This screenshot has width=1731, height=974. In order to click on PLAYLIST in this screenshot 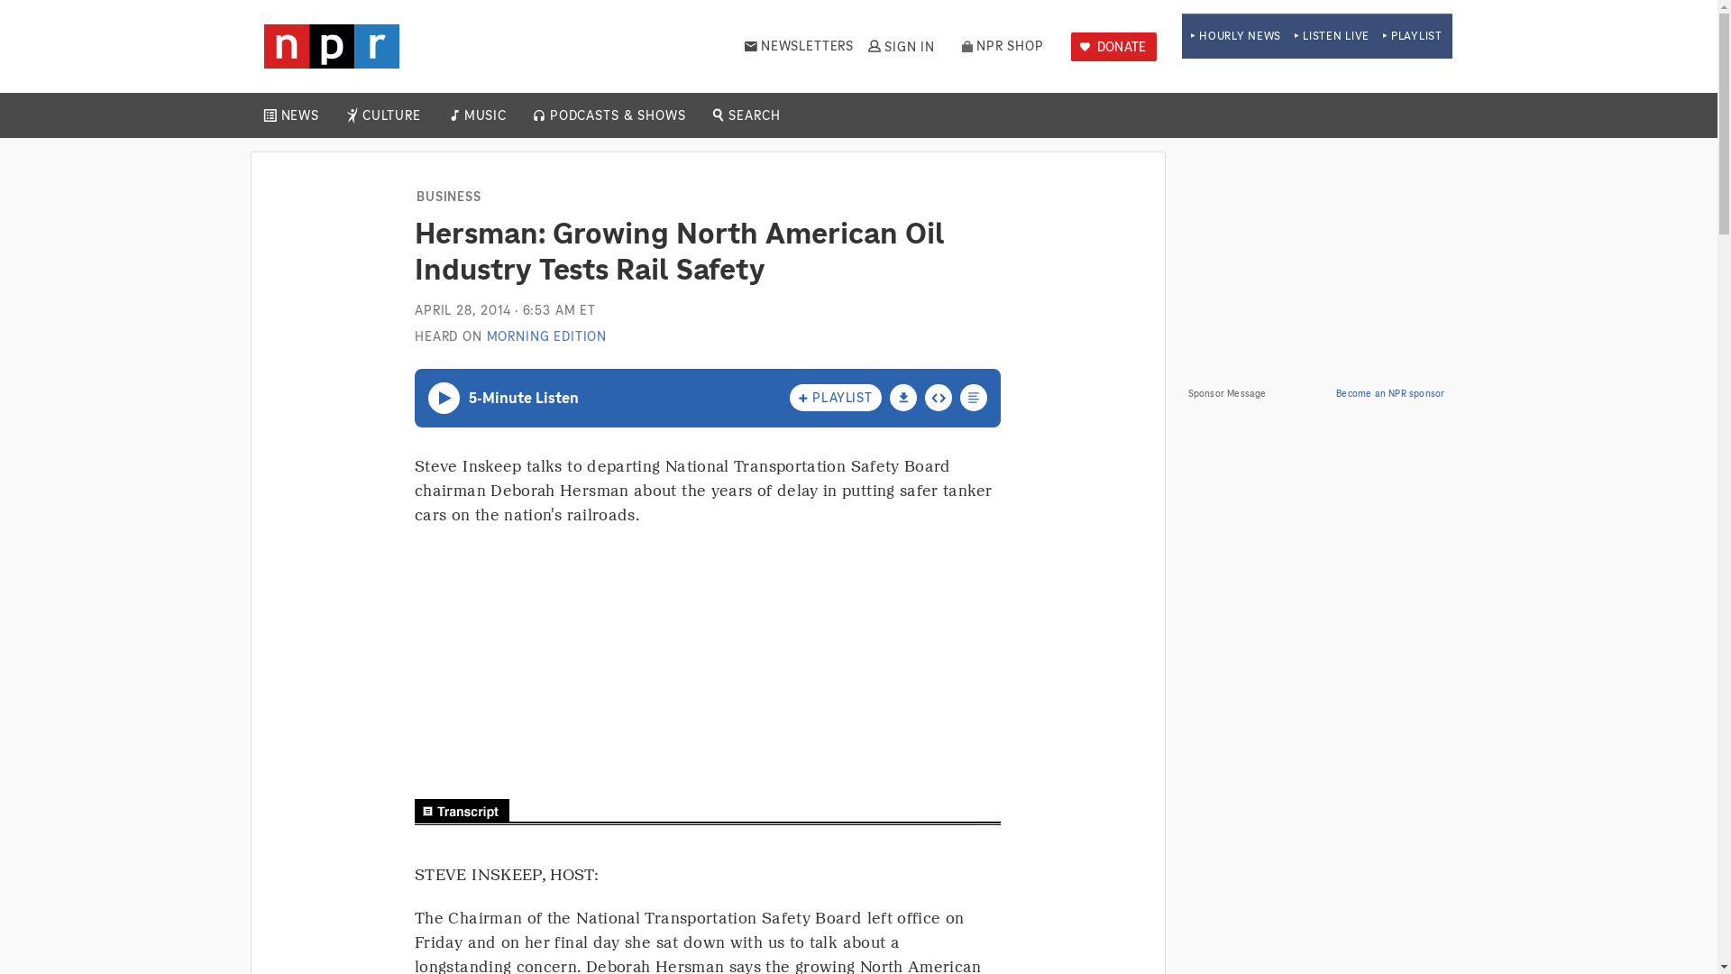, I will do `click(1412, 36)`.